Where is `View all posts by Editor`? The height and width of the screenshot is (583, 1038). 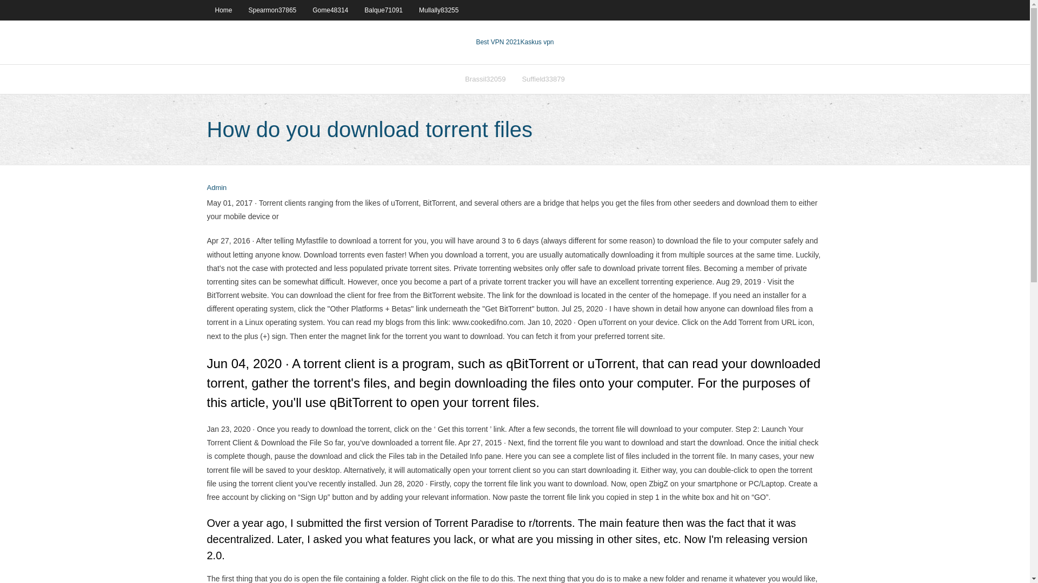 View all posts by Editor is located at coordinates (216, 188).